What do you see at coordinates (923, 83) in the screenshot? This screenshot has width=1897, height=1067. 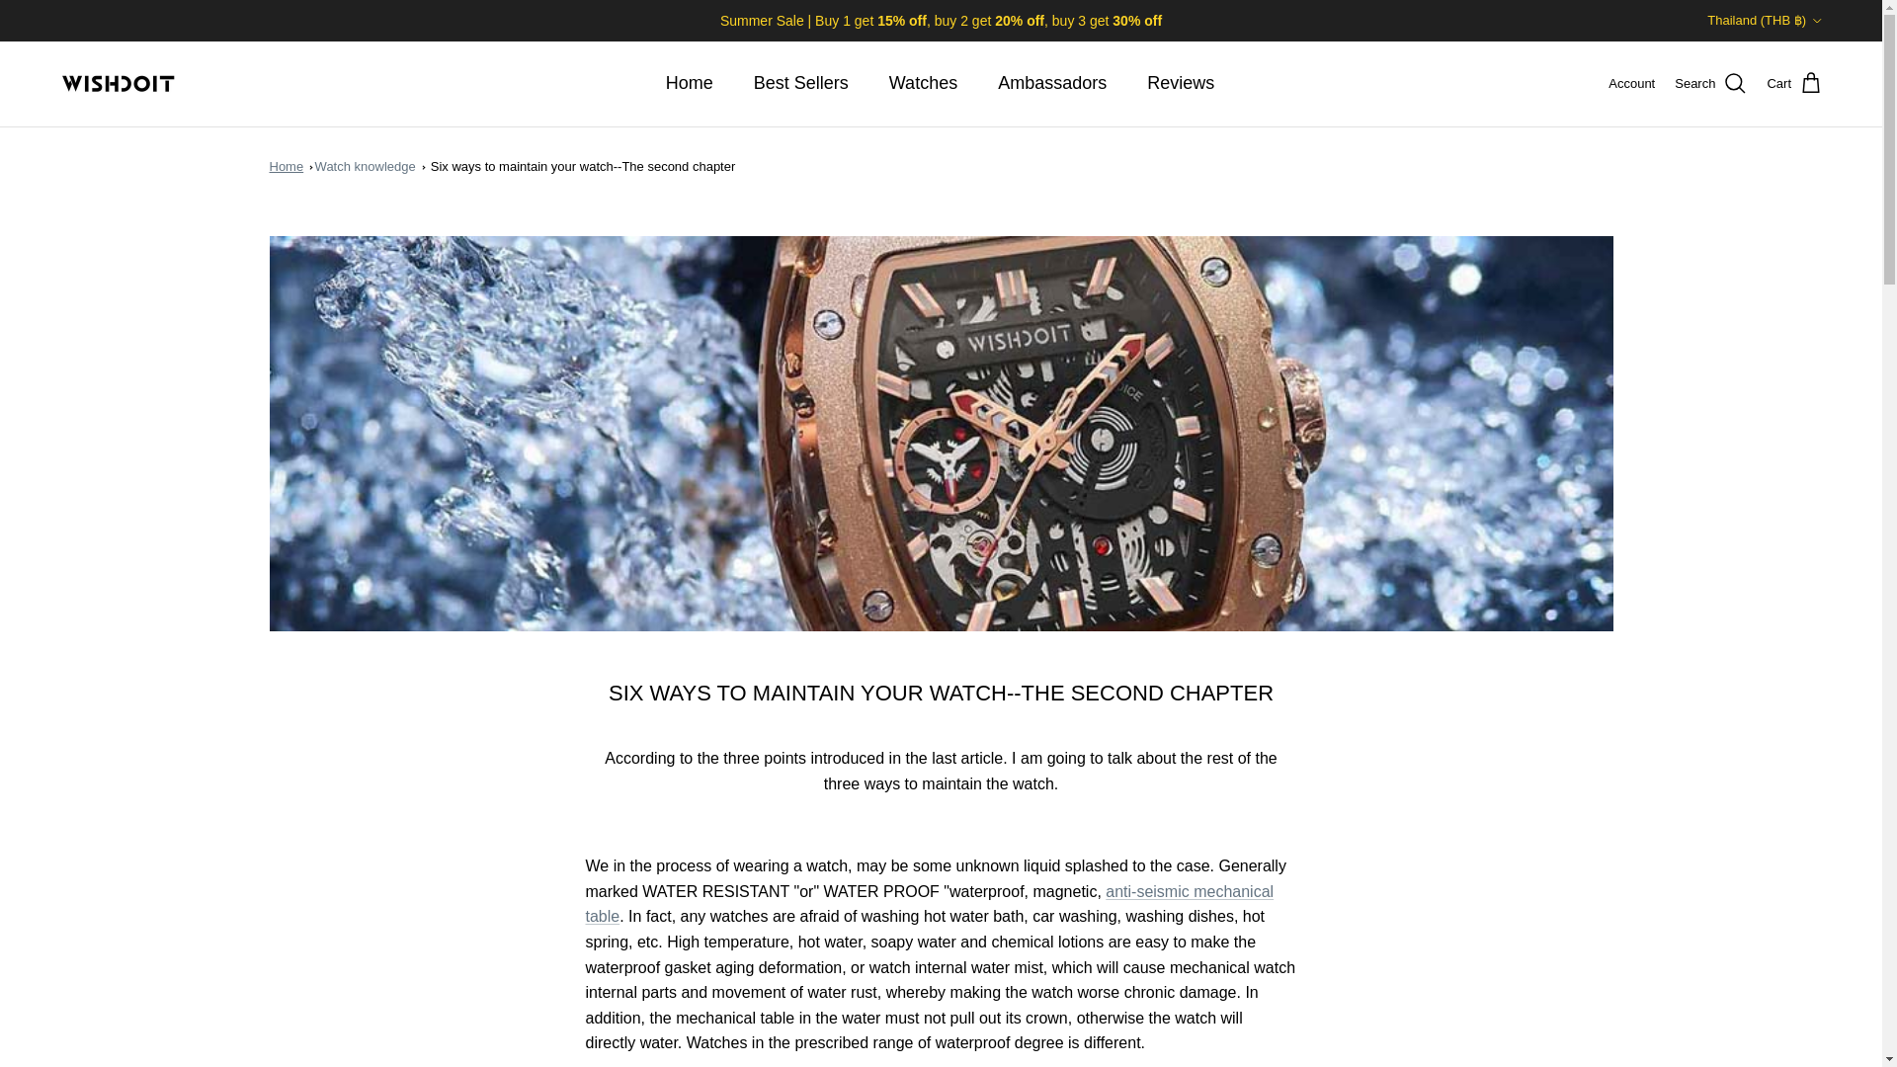 I see `Watches` at bounding box center [923, 83].